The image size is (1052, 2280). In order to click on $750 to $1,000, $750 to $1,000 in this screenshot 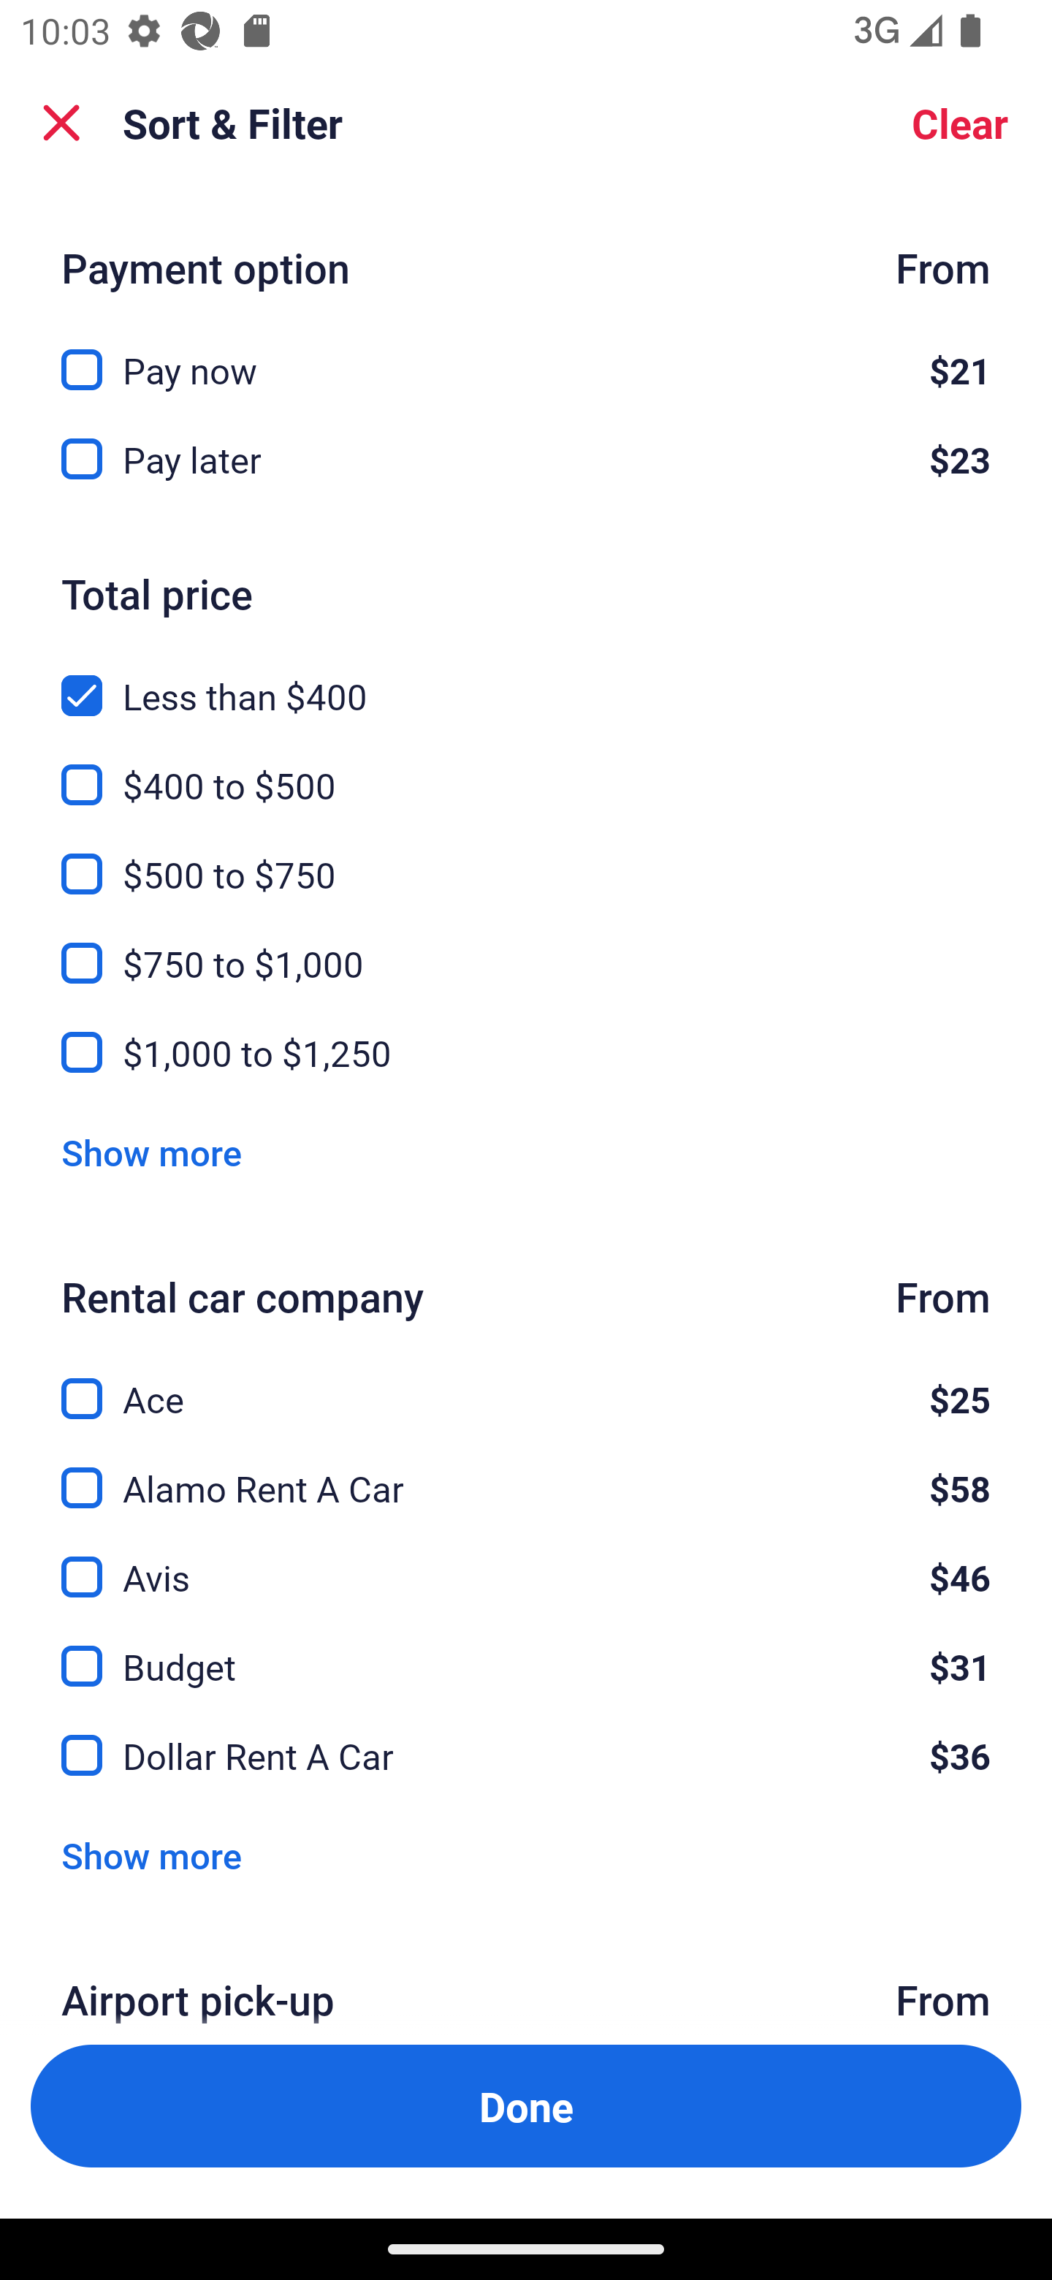, I will do `click(526, 947)`.